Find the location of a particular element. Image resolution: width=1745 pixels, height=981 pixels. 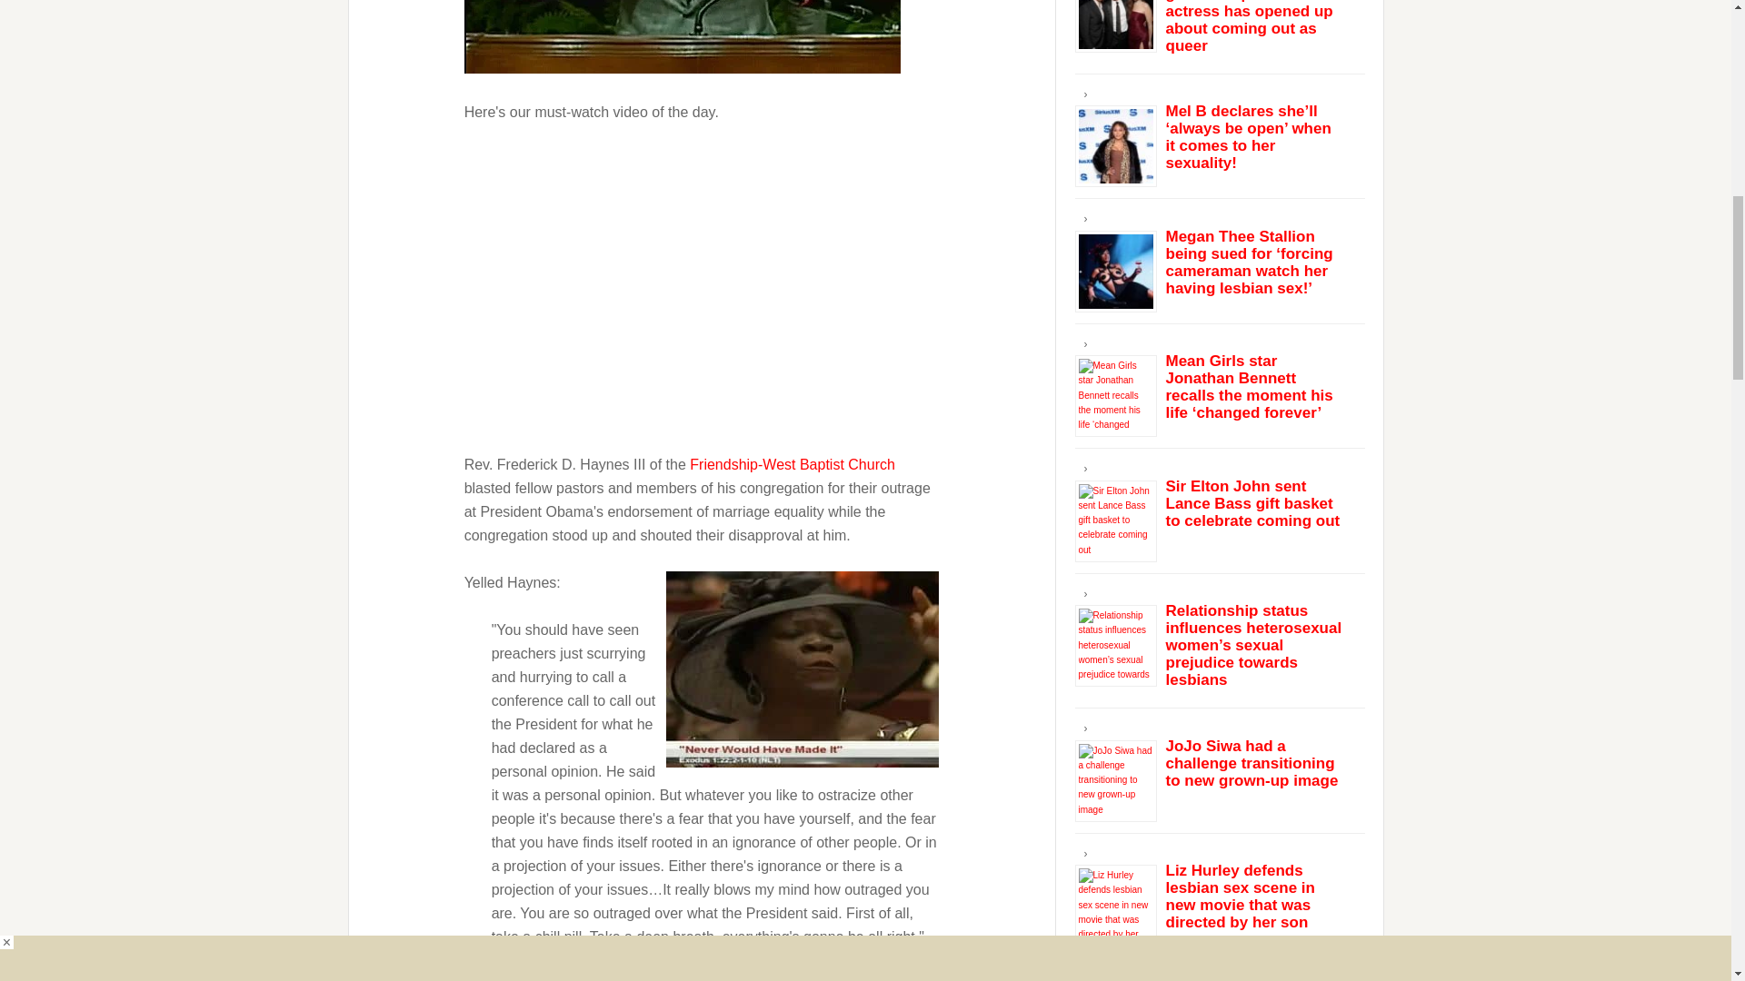

Friendship-West Baptist Church is located at coordinates (792, 463).